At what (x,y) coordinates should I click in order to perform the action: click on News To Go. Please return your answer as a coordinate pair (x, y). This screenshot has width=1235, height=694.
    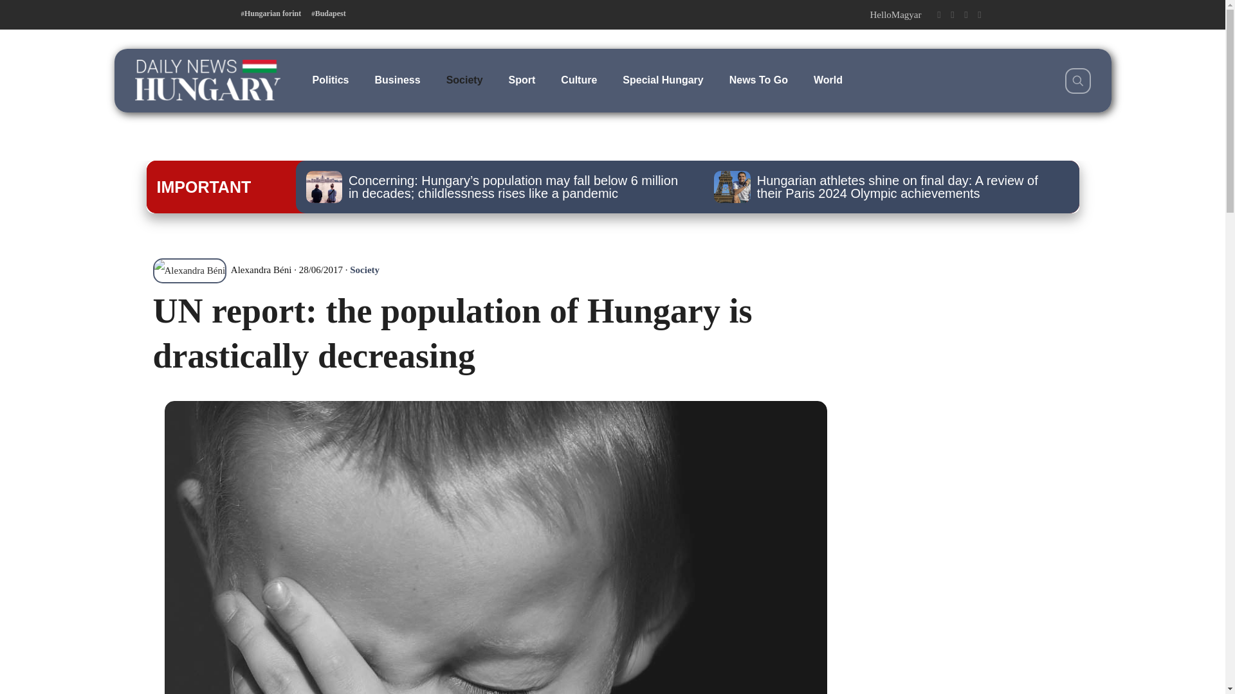
    Looking at the image, I should click on (758, 80).